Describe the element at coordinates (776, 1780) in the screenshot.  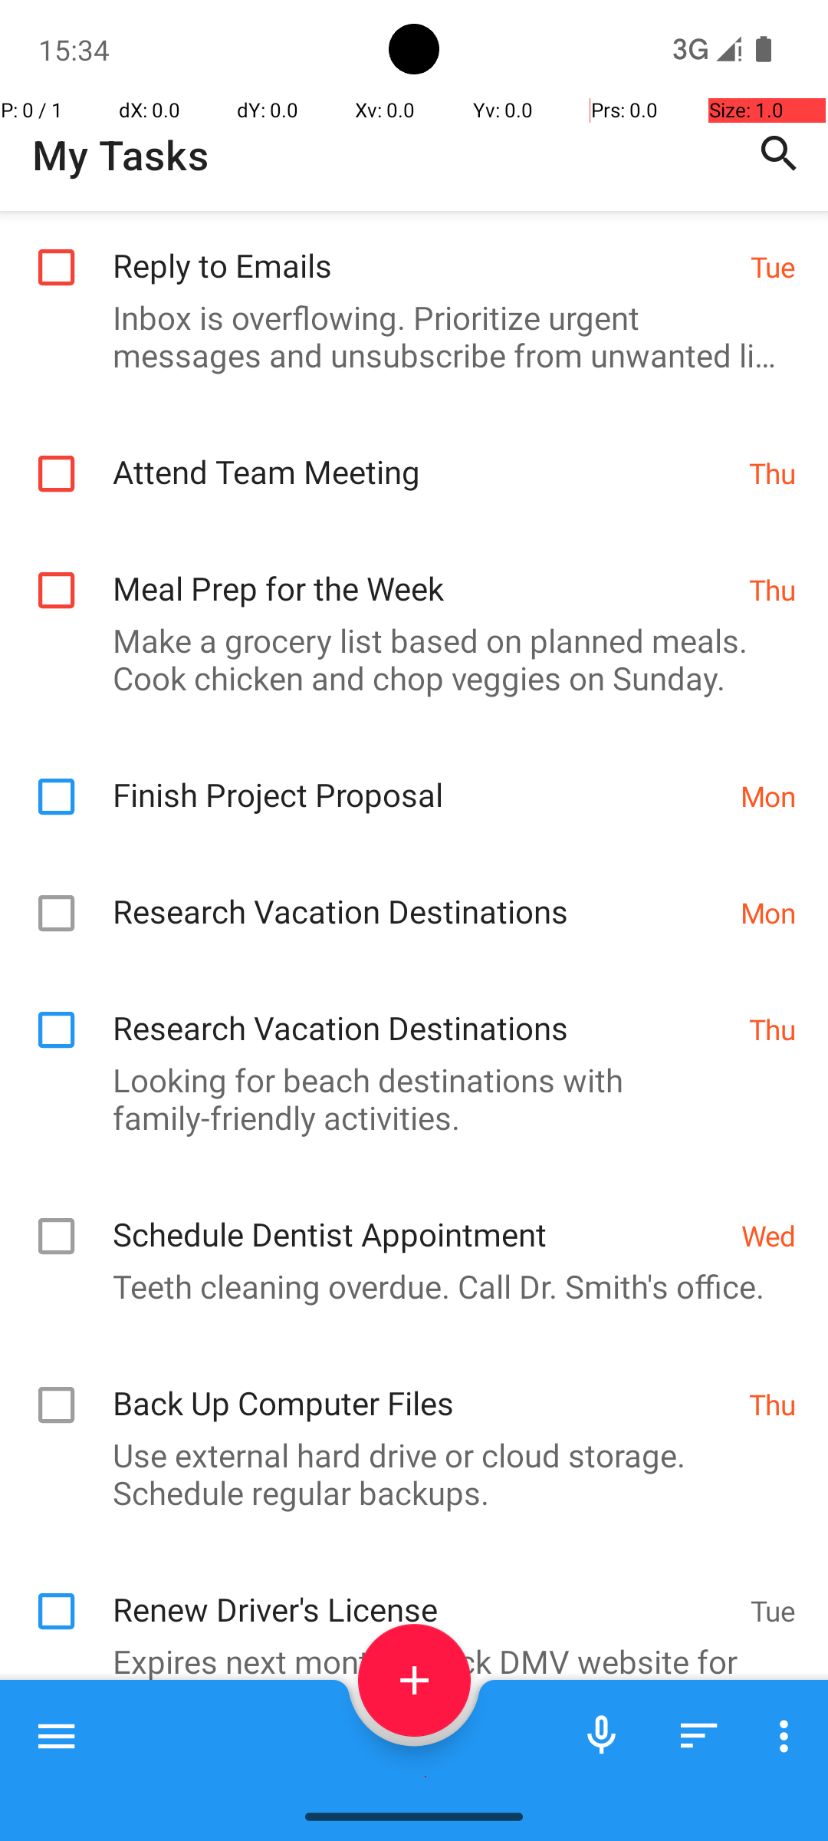
I see `Sat` at that location.